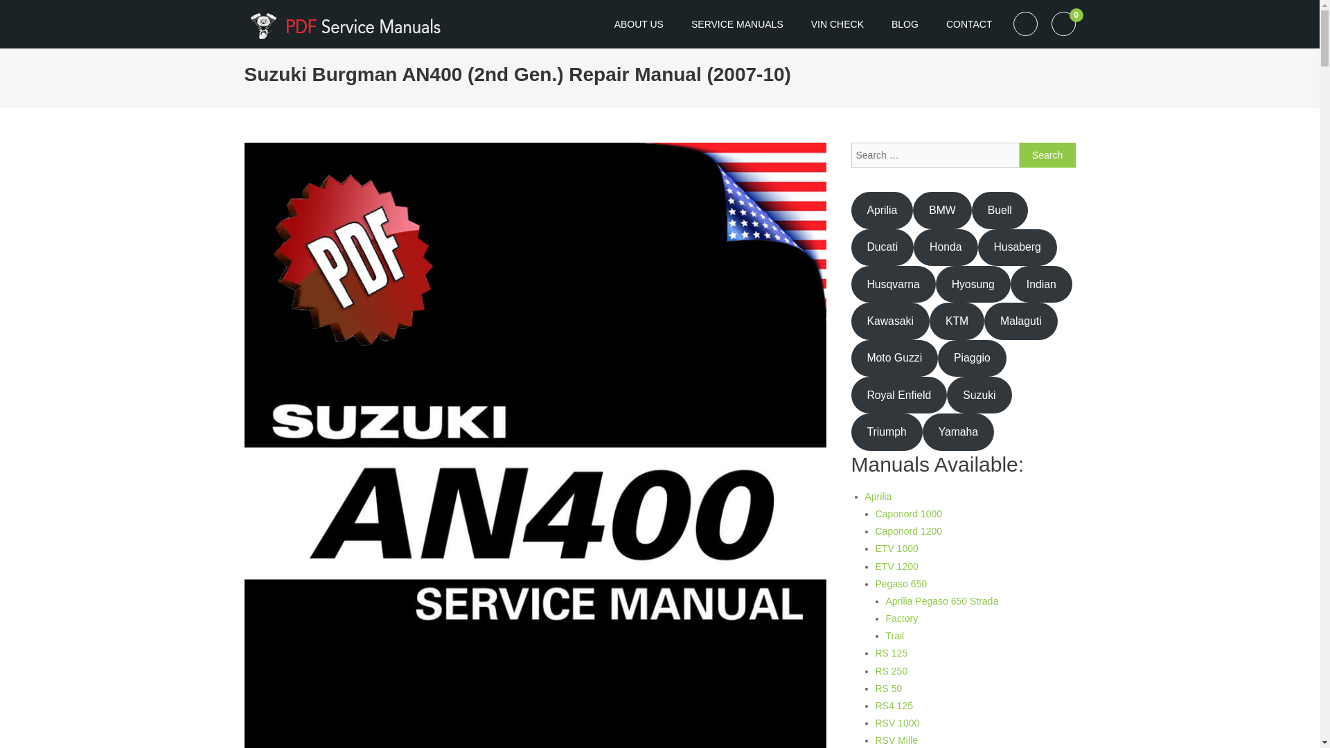  What do you see at coordinates (881, 210) in the screenshot?
I see `Aprilia` at bounding box center [881, 210].